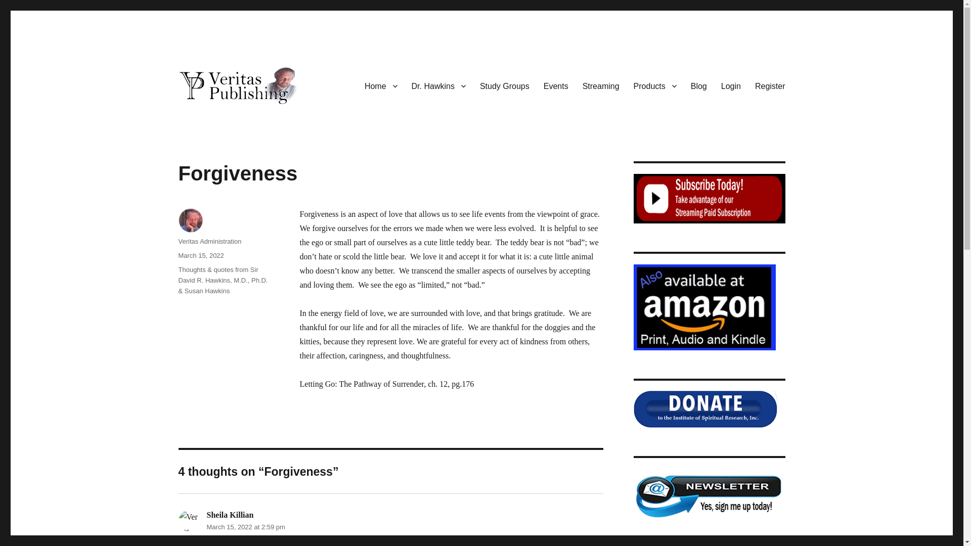  I want to click on March 15, 2022 at 2:59 pm, so click(245, 527).